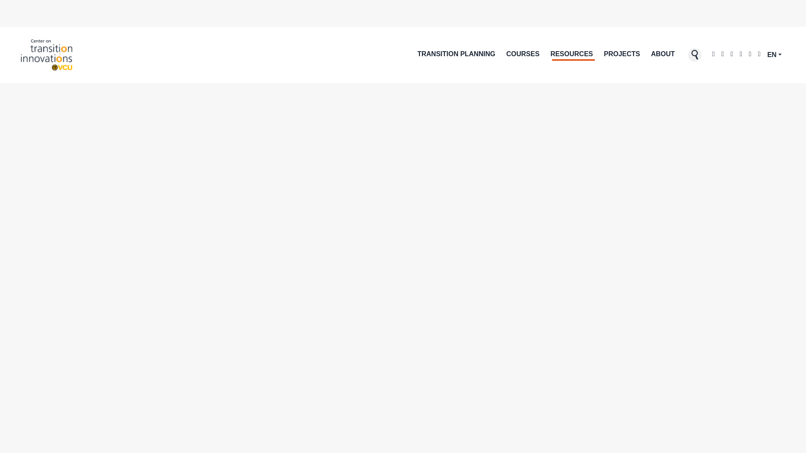 The image size is (806, 453). What do you see at coordinates (523, 55) in the screenshot?
I see `COURSES` at bounding box center [523, 55].